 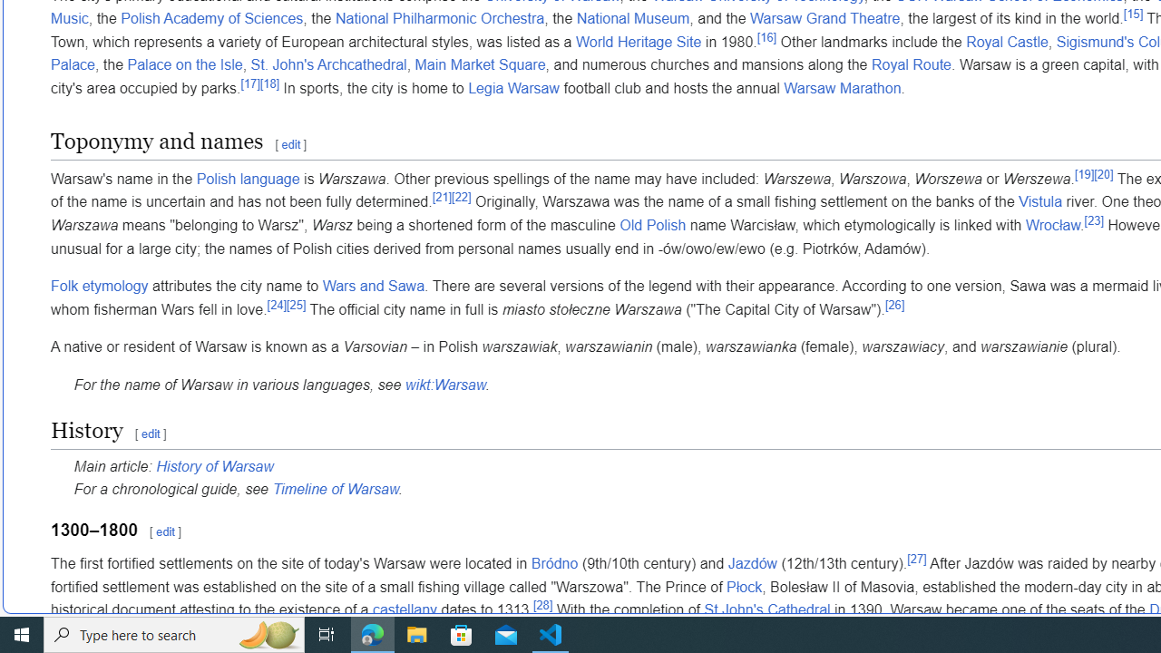 I want to click on Vistula, so click(x=1040, y=201).